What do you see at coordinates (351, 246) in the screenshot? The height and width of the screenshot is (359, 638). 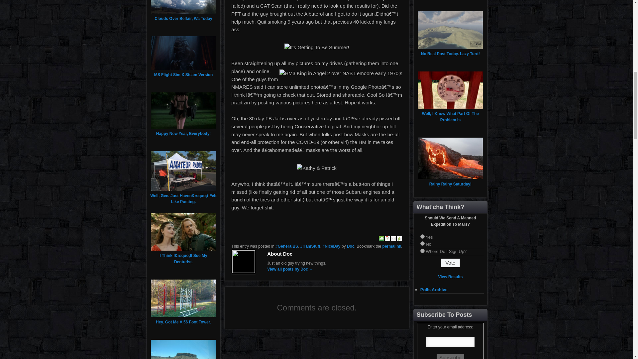 I see `Doc` at bounding box center [351, 246].